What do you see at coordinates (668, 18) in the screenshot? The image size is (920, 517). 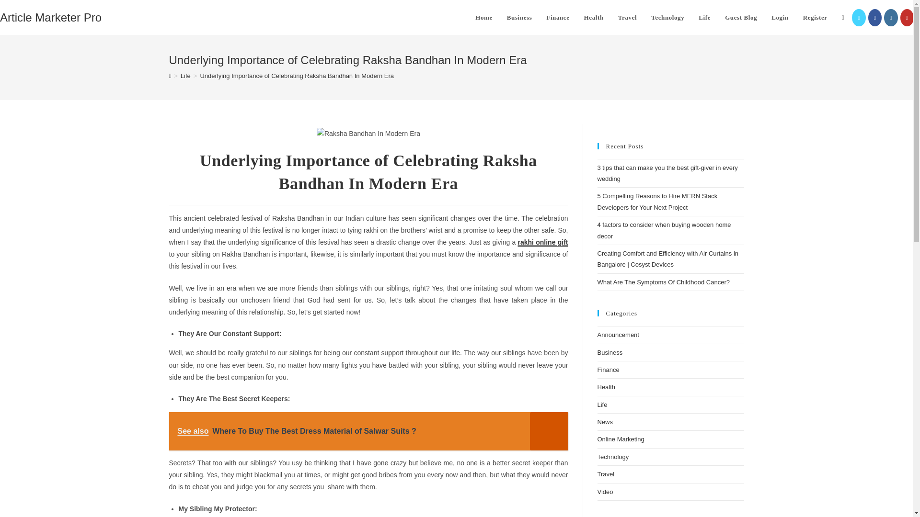 I see `Technology` at bounding box center [668, 18].